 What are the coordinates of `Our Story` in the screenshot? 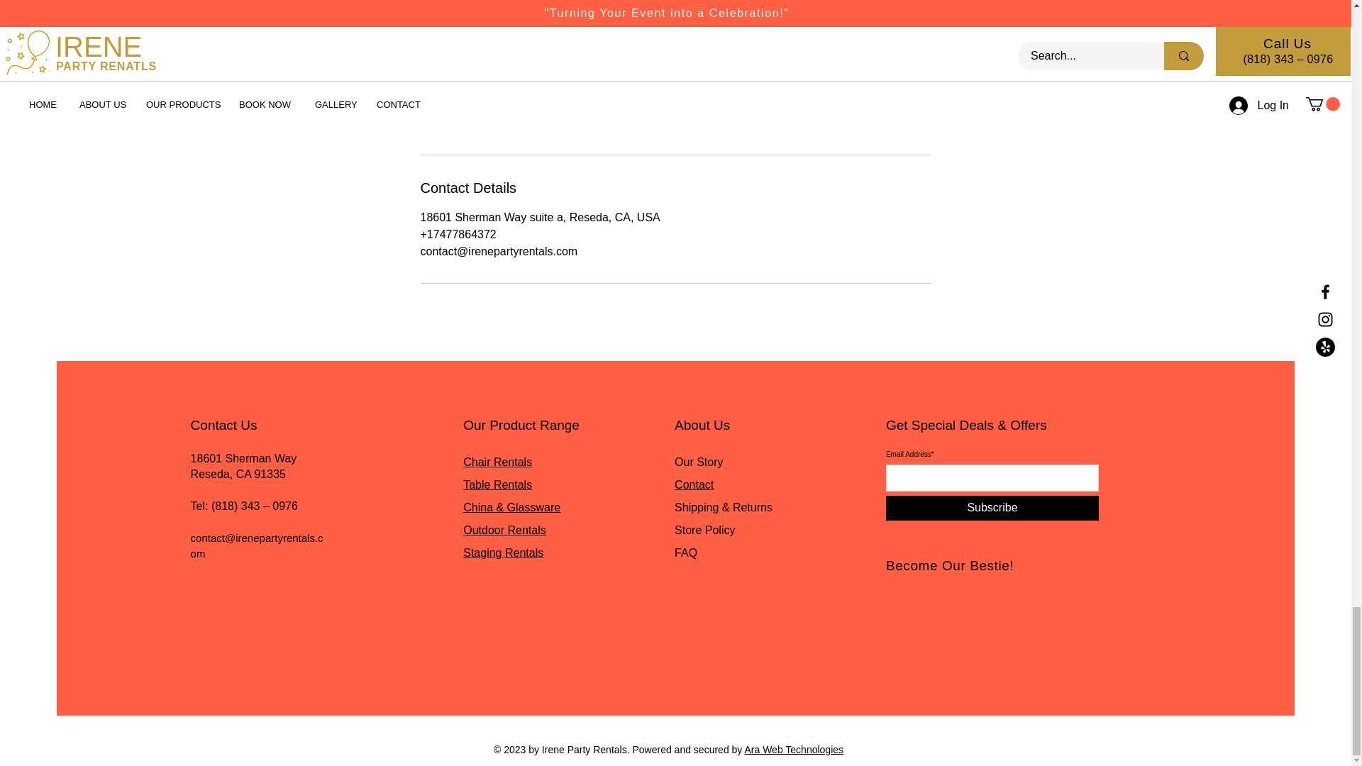 It's located at (698, 461).